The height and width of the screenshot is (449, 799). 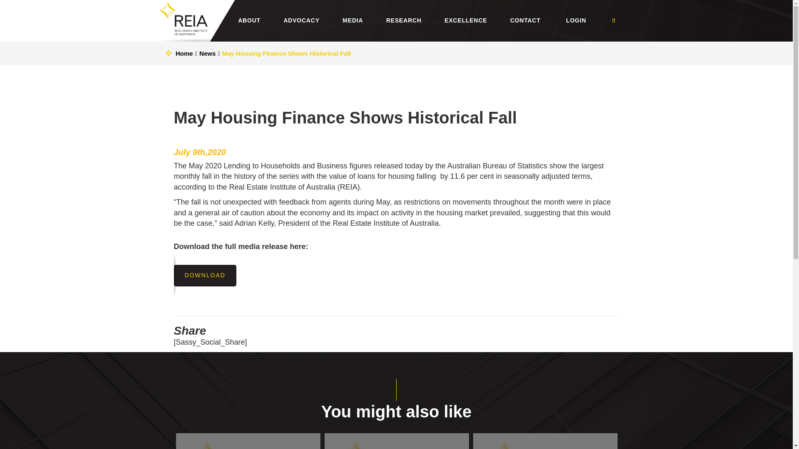 What do you see at coordinates (249, 19) in the screenshot?
I see `ABOUT` at bounding box center [249, 19].